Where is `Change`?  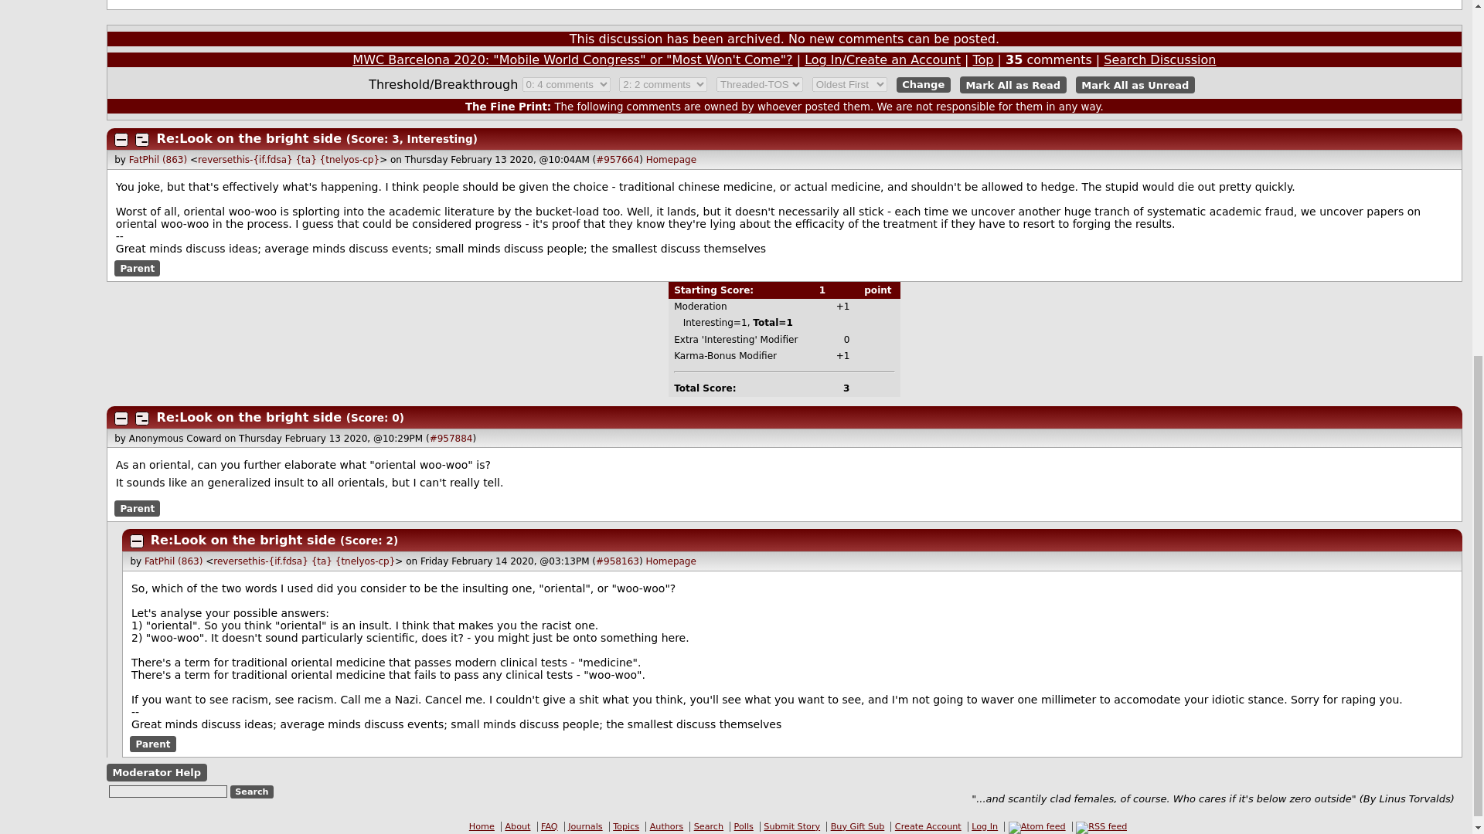
Change is located at coordinates (923, 85).